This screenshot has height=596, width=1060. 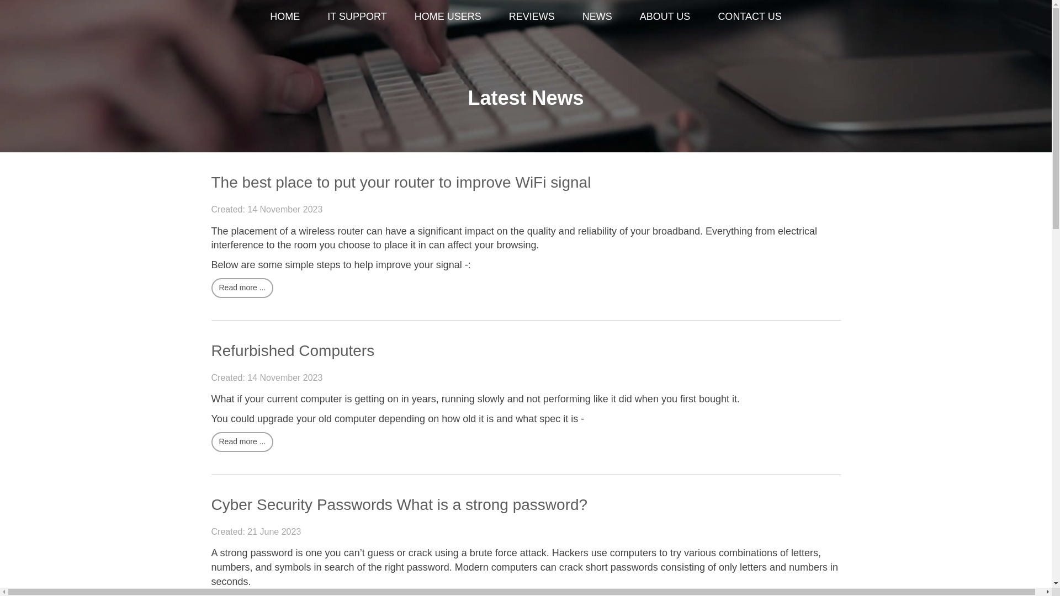 What do you see at coordinates (665, 15) in the screenshot?
I see `ABOUT US` at bounding box center [665, 15].